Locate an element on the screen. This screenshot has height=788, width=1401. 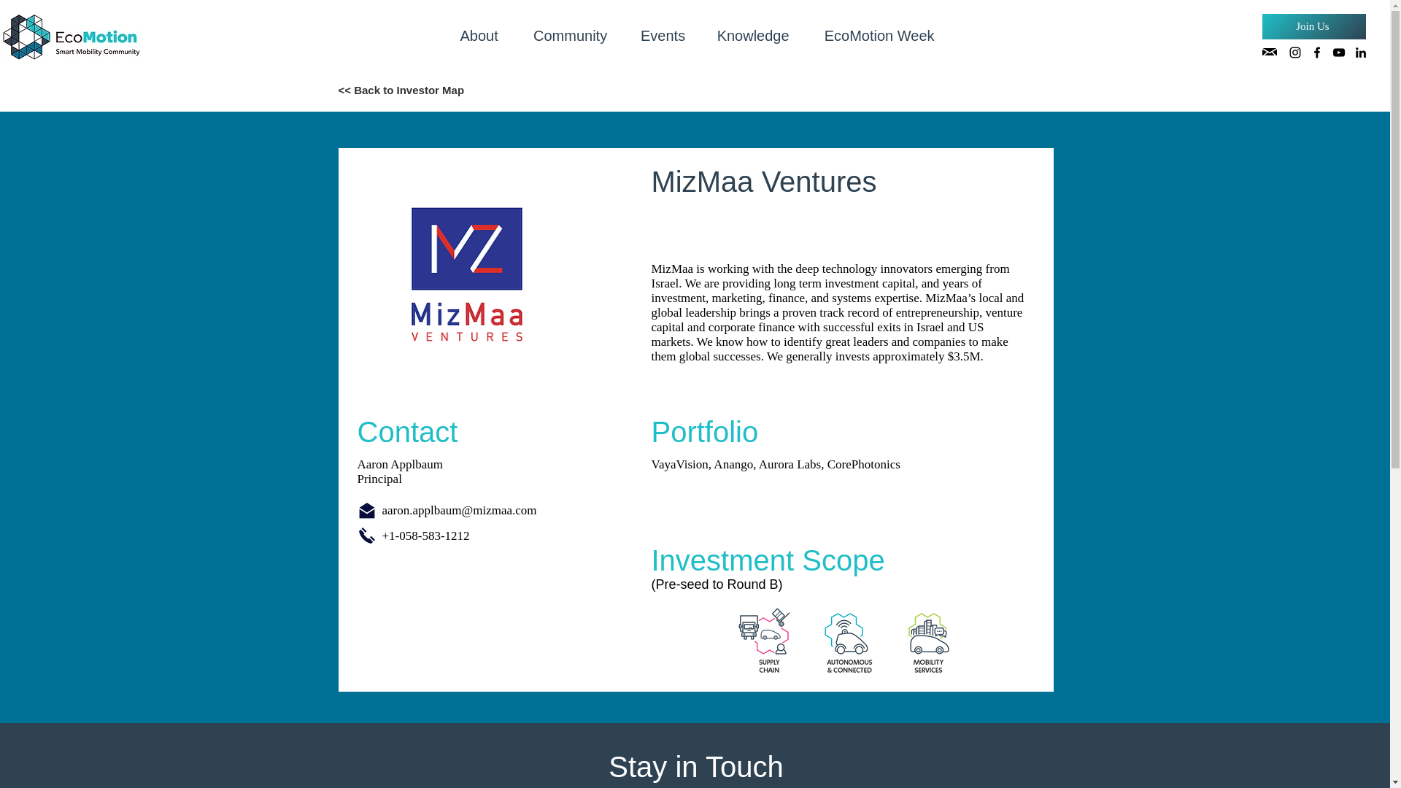
Join Us is located at coordinates (1313, 26).